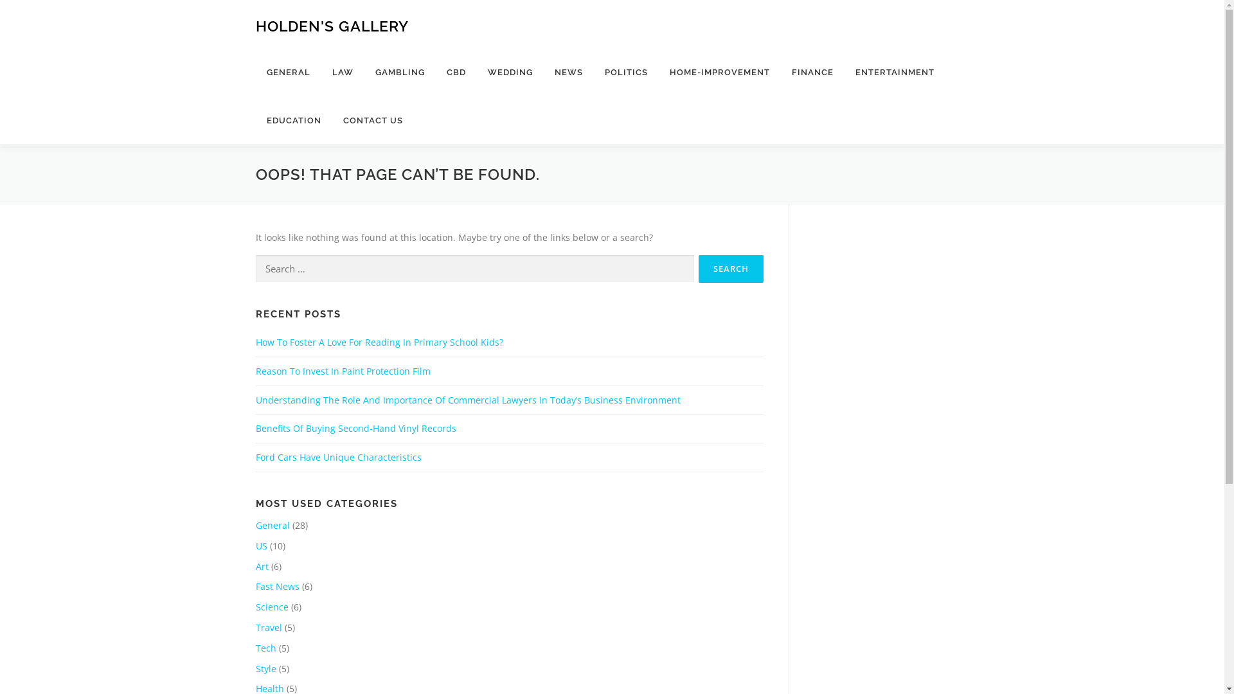 This screenshot has width=1234, height=694. What do you see at coordinates (278, 586) in the screenshot?
I see `Fast News` at bounding box center [278, 586].